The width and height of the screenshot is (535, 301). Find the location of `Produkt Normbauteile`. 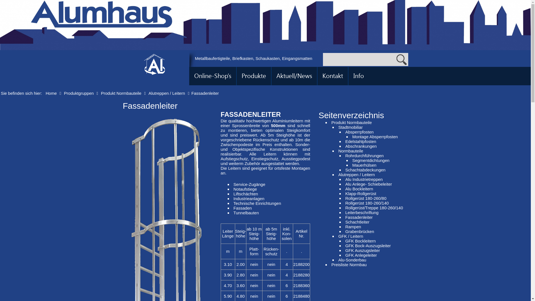

Produkt Normbauteile is located at coordinates (121, 93).